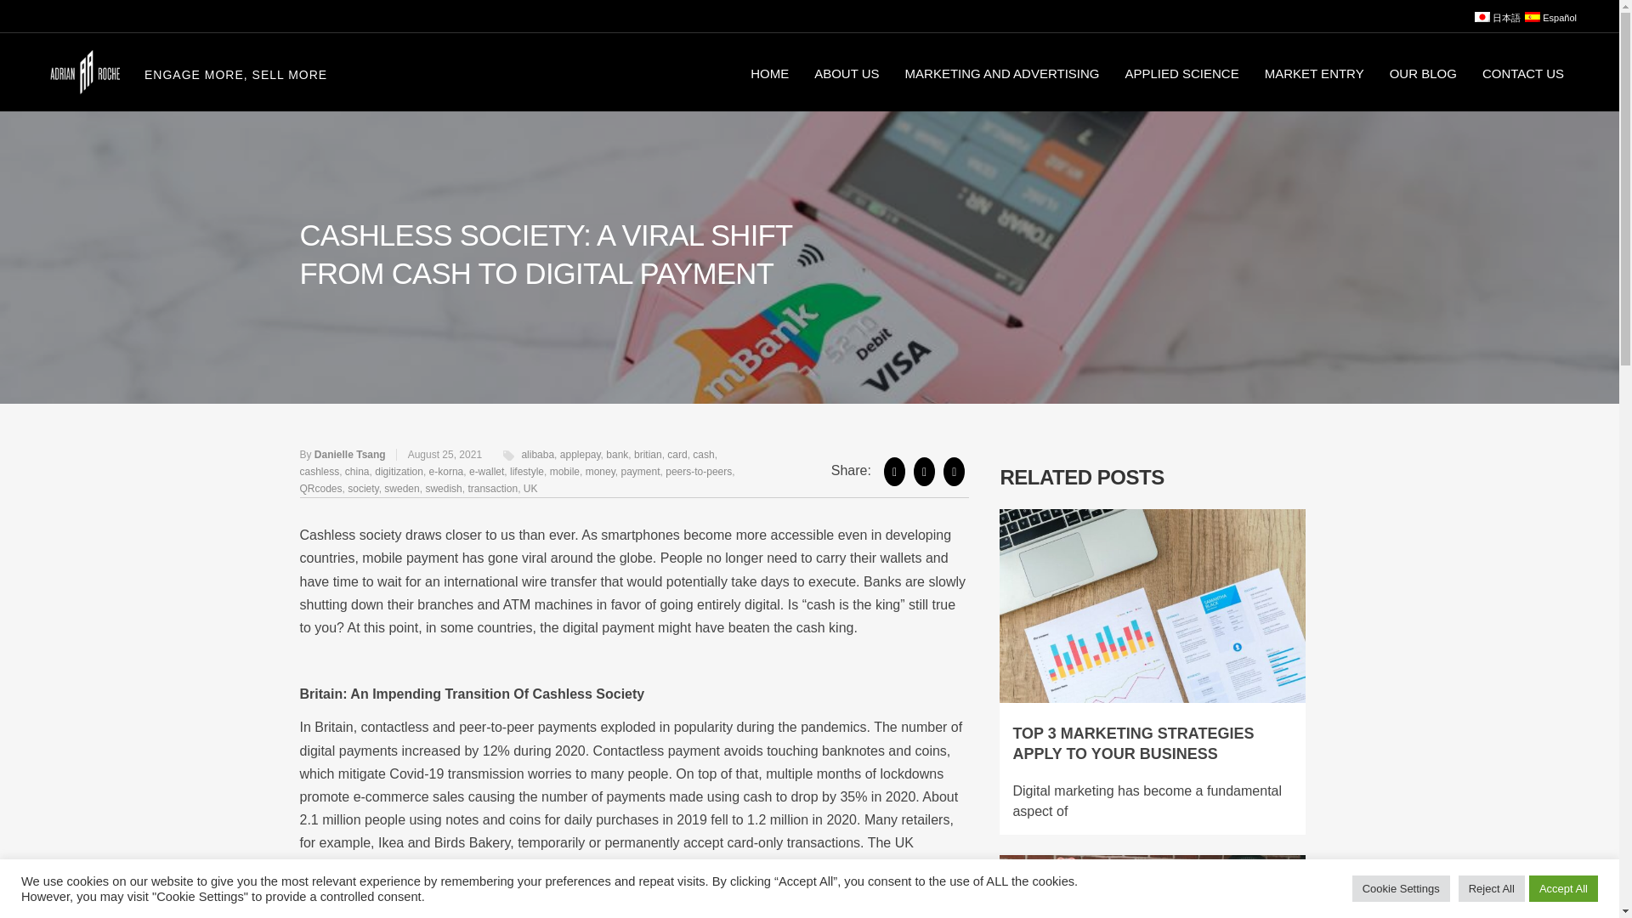 This screenshot has width=1632, height=918. Describe the element at coordinates (846, 71) in the screenshot. I see `ABOUT US` at that location.